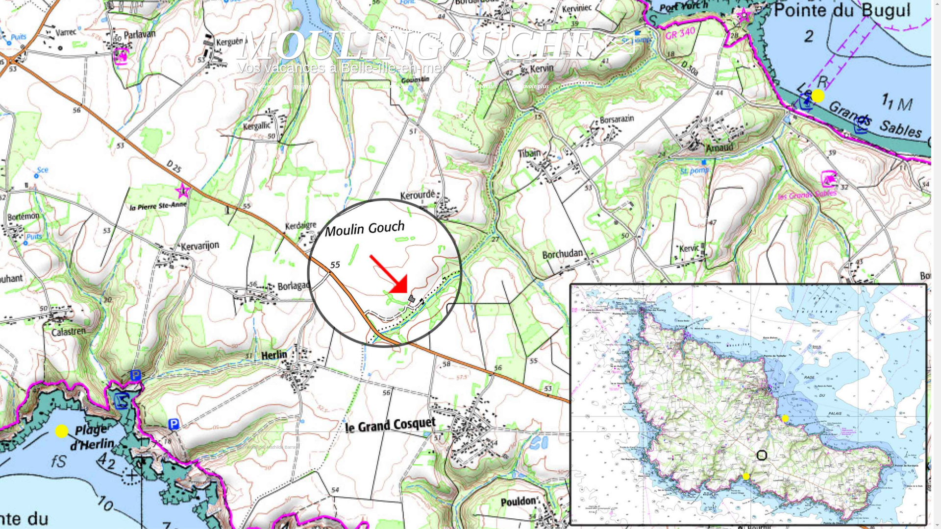  I want to click on le jardin, so click(357, 86).